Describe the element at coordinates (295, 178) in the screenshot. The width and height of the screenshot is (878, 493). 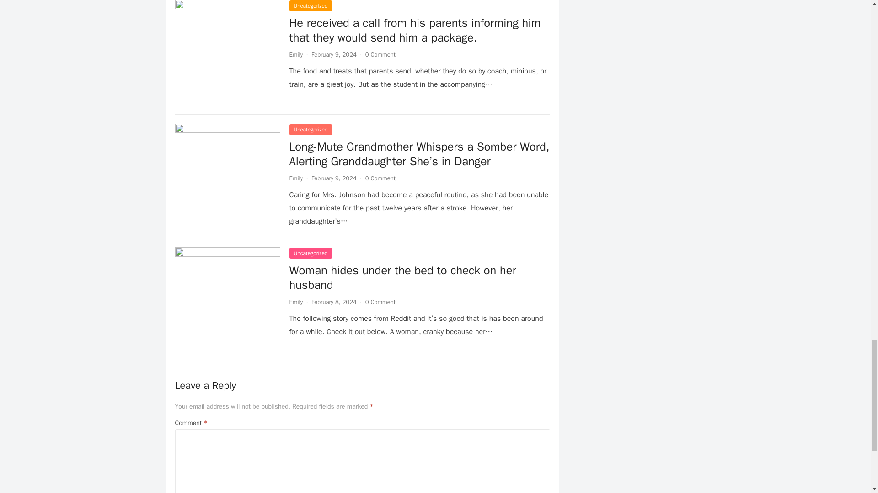
I see `Emily` at that location.